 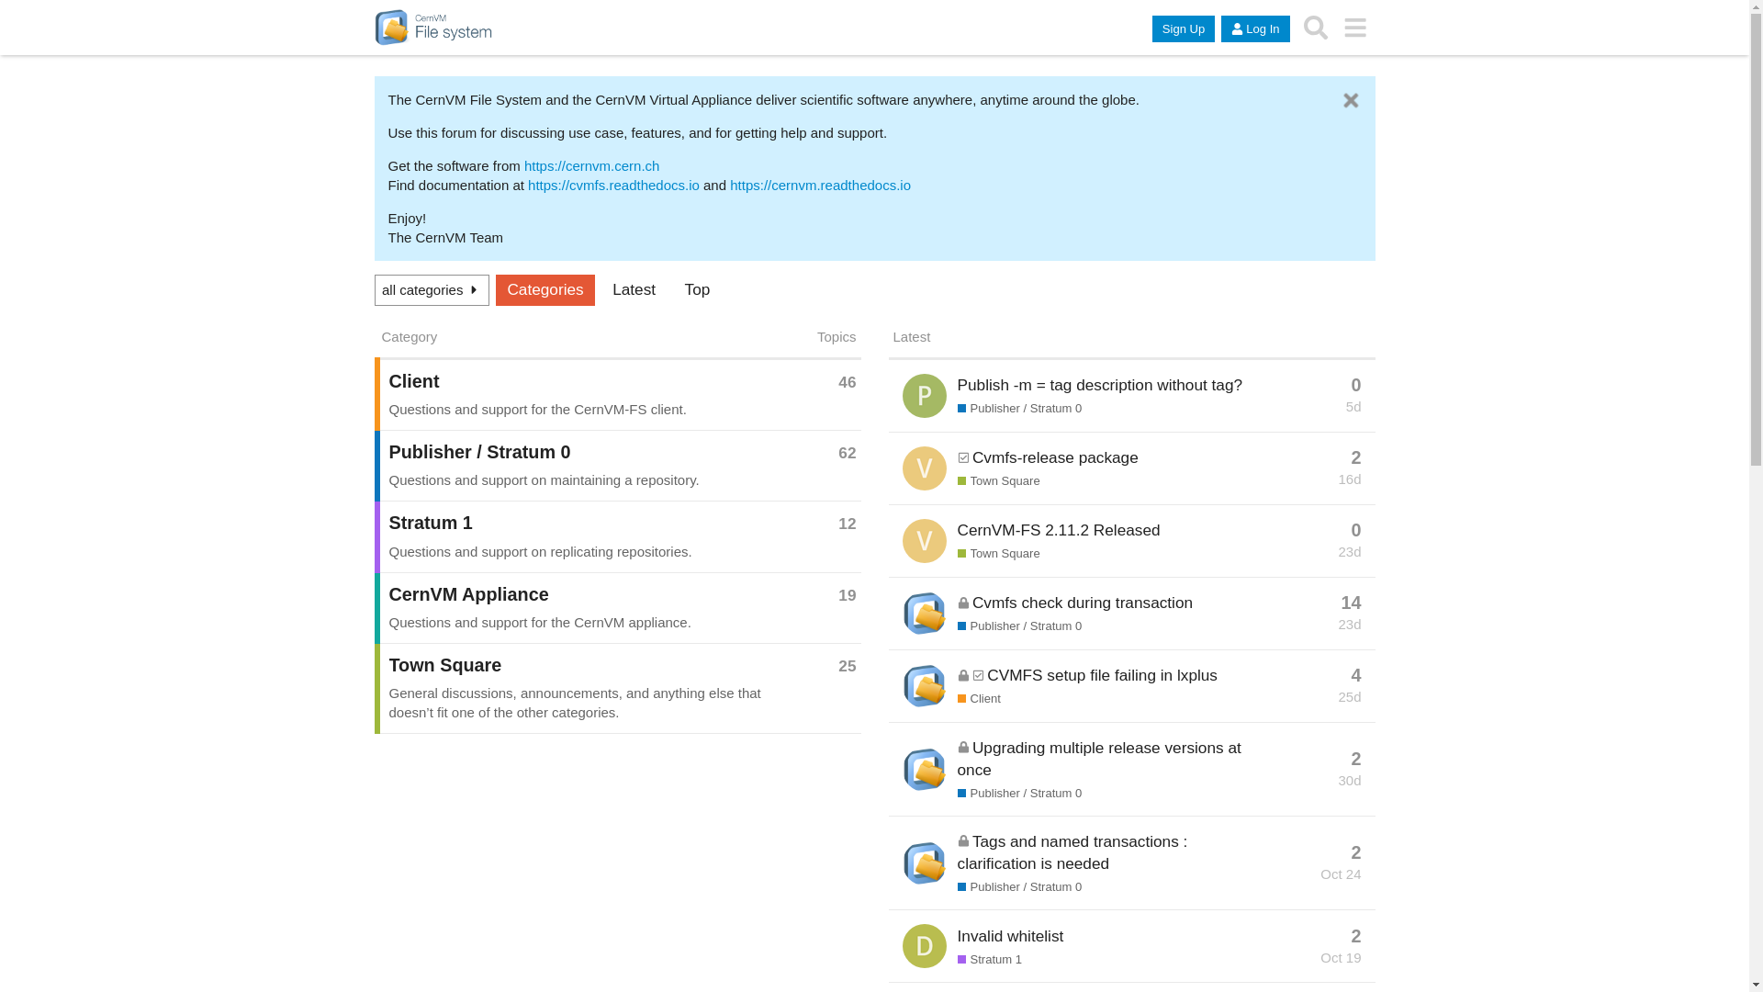 I want to click on Oct 19, so click(x=1341, y=957).